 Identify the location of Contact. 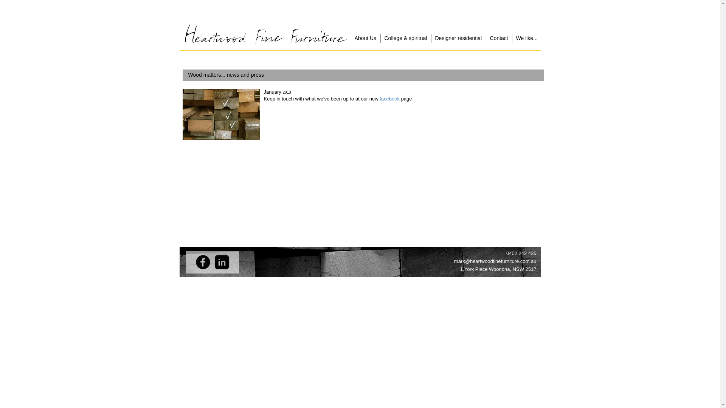
(499, 39).